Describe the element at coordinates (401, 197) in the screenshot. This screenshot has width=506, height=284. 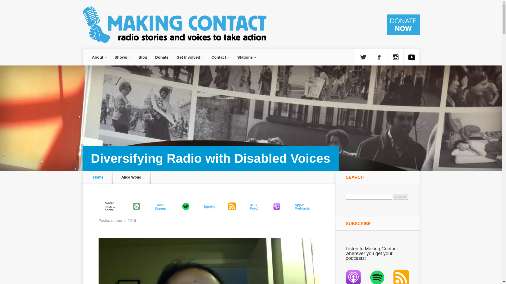
I see `Search` at that location.